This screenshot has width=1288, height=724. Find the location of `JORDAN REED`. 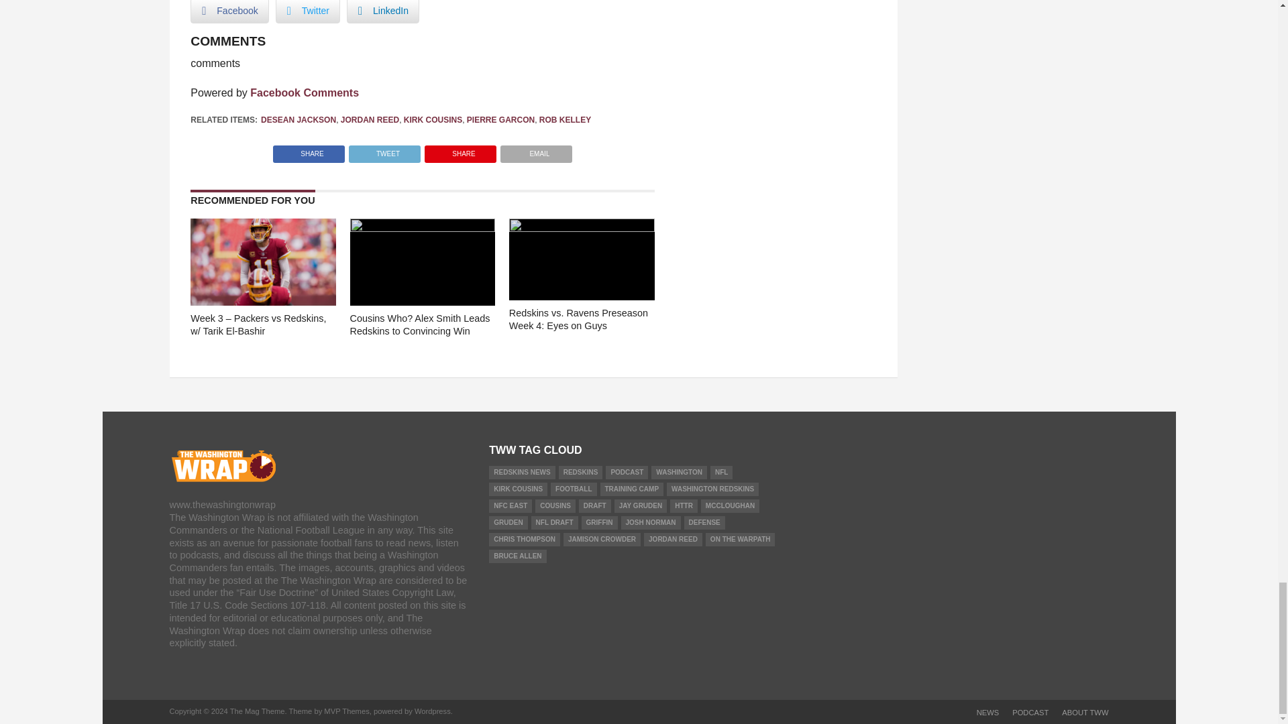

JORDAN REED is located at coordinates (370, 119).